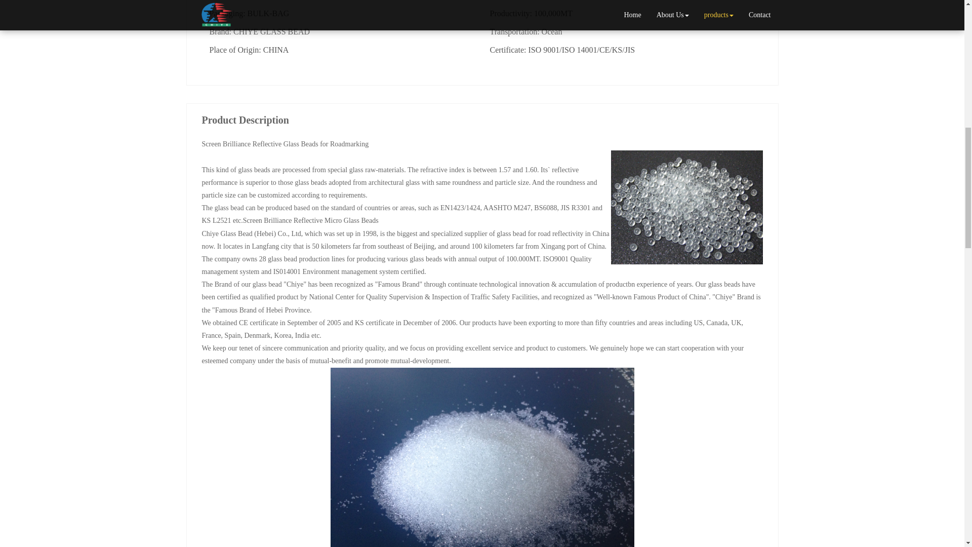 This screenshot has height=547, width=972. What do you see at coordinates (553, 13) in the screenshot?
I see `100,000MT` at bounding box center [553, 13].